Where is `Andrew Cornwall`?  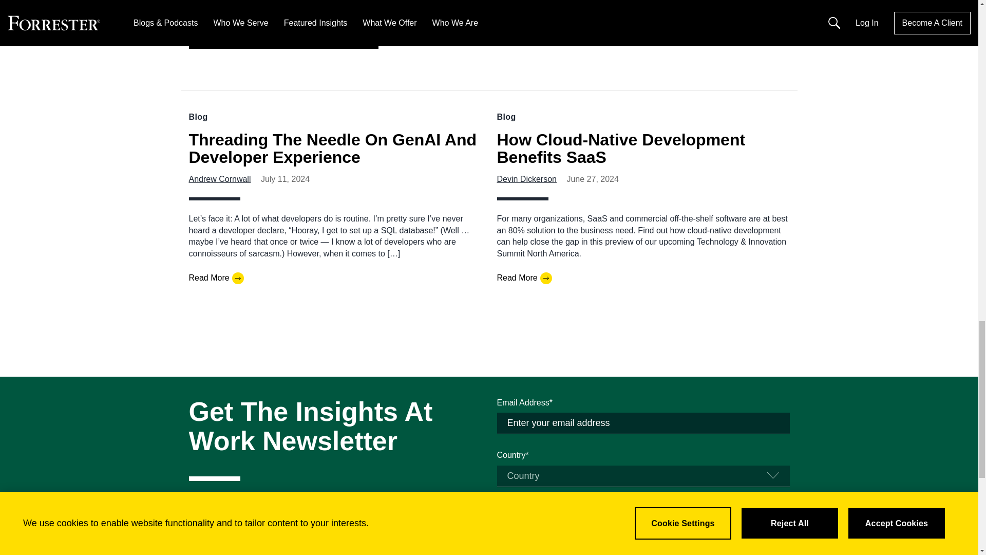
Andrew Cornwall is located at coordinates (220, 179).